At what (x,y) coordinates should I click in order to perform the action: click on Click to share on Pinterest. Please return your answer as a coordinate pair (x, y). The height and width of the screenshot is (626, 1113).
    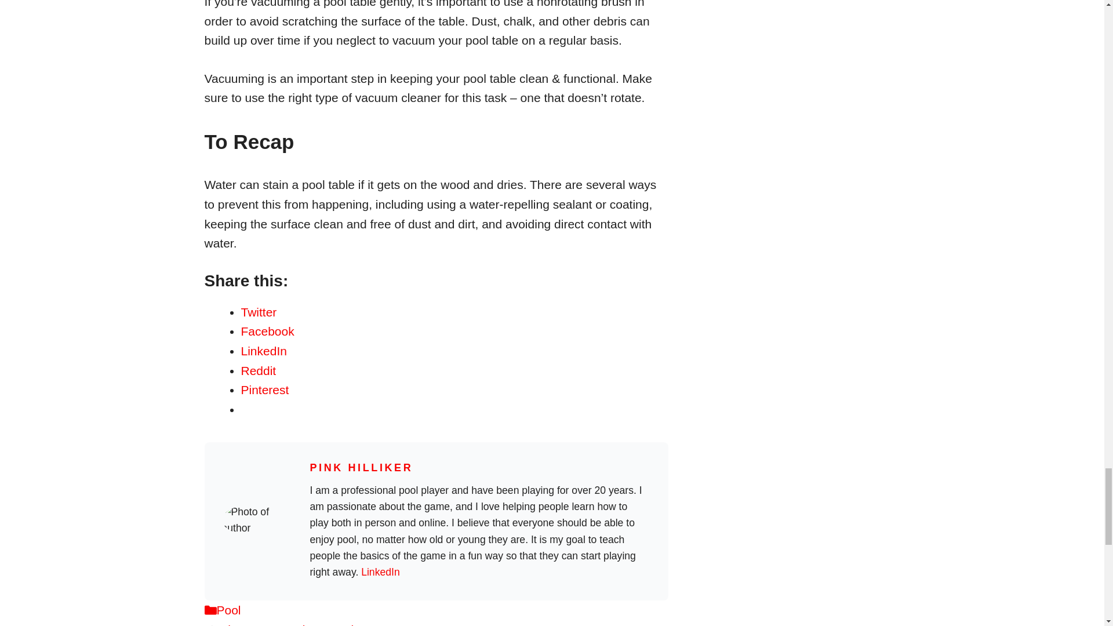
    Looking at the image, I should click on (265, 390).